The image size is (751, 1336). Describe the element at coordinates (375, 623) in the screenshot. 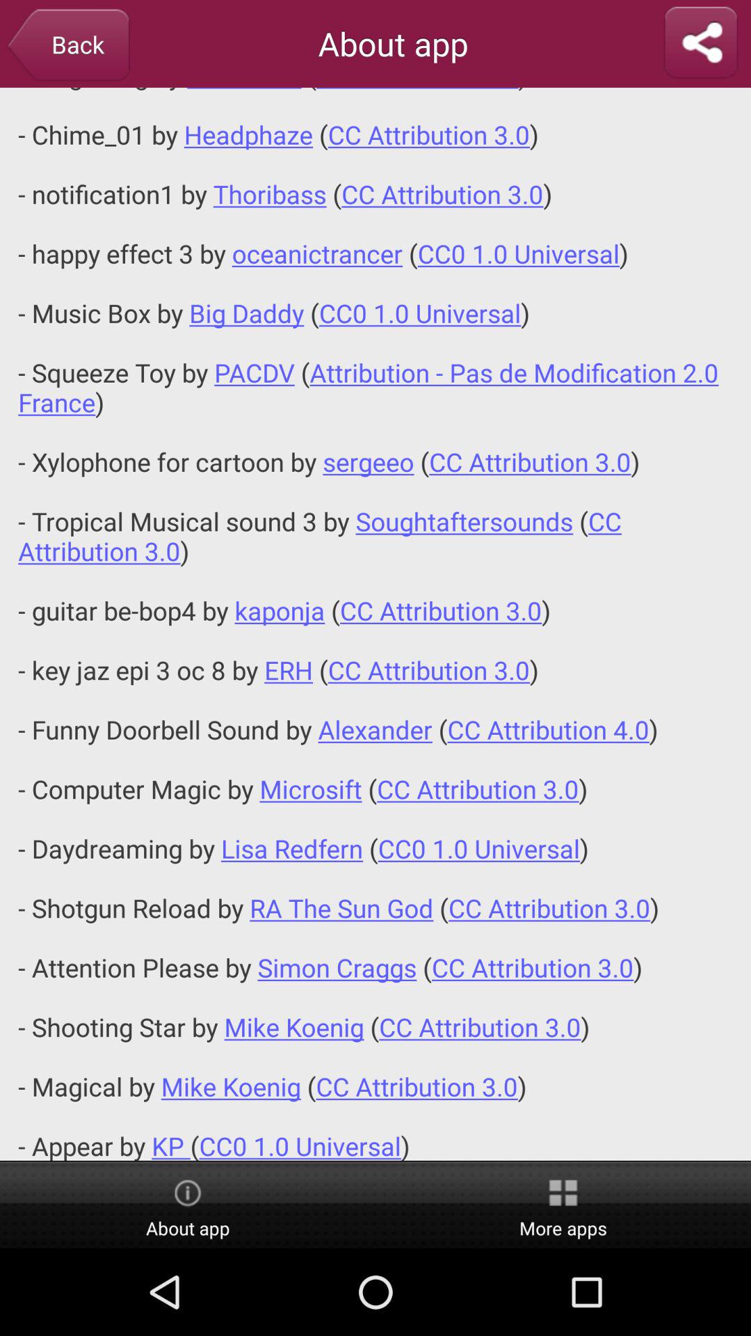

I see `launch button above about app icon` at that location.